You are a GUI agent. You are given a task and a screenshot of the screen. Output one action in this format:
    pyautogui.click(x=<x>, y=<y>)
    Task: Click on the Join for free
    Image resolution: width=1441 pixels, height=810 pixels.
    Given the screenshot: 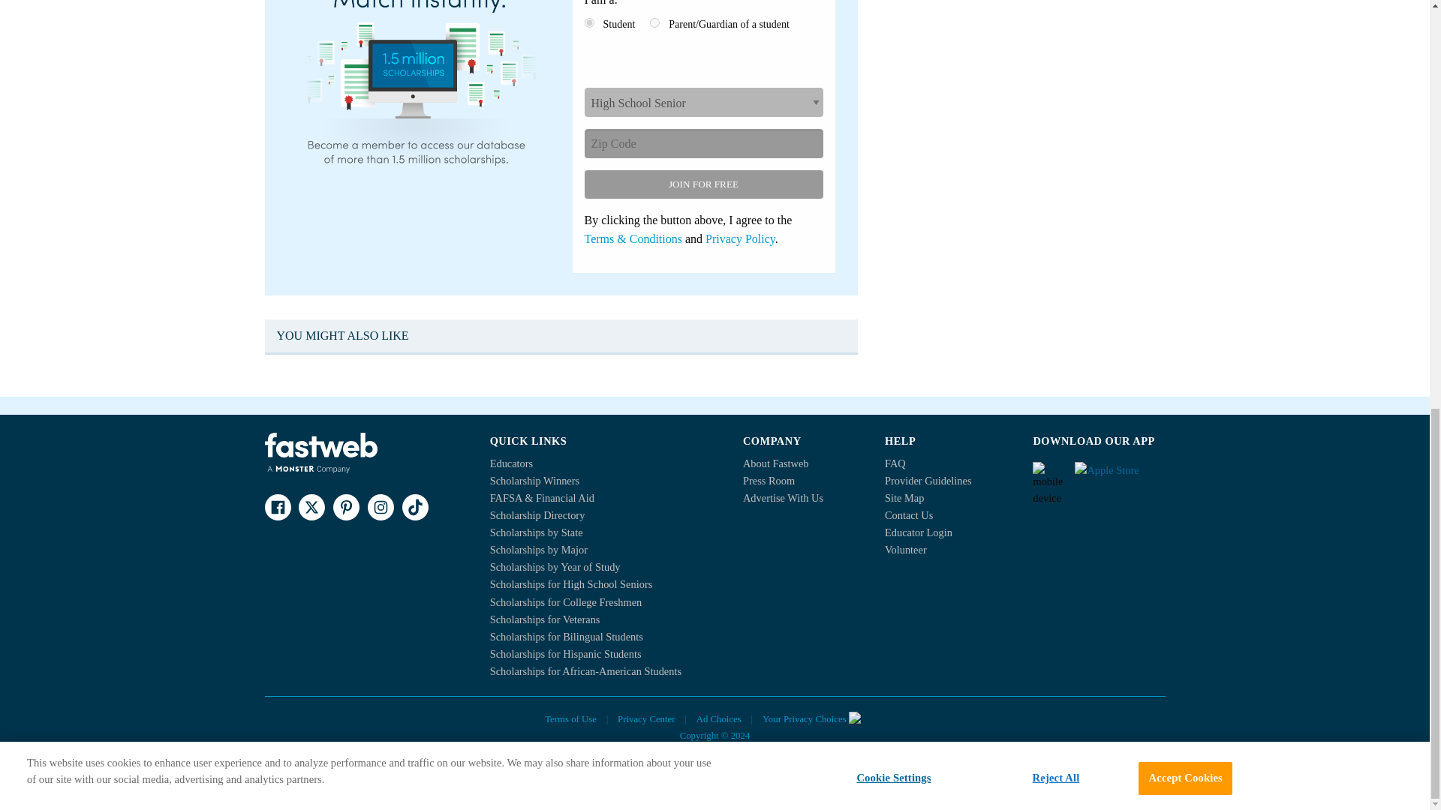 What is the action you would take?
    pyautogui.click(x=702, y=184)
    